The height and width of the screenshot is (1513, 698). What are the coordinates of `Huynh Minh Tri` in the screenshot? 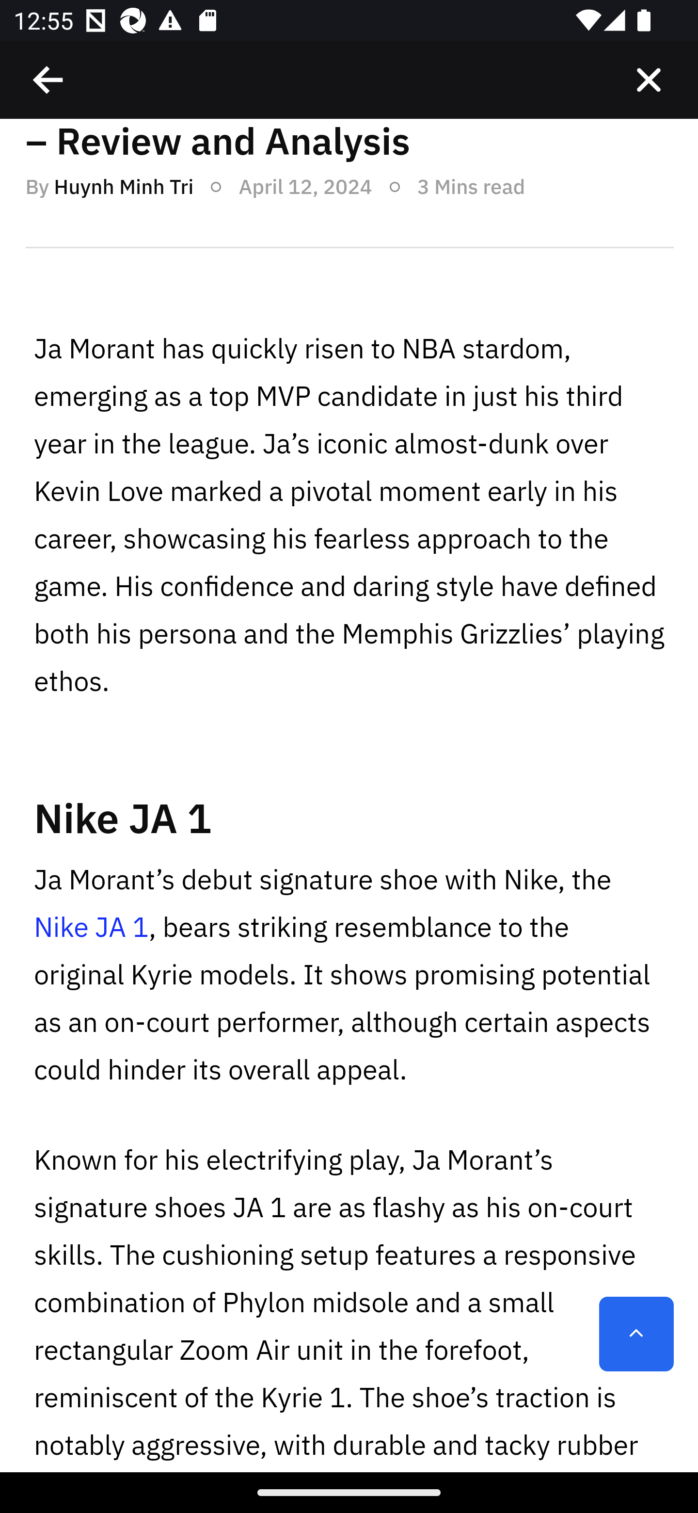 It's located at (123, 185).